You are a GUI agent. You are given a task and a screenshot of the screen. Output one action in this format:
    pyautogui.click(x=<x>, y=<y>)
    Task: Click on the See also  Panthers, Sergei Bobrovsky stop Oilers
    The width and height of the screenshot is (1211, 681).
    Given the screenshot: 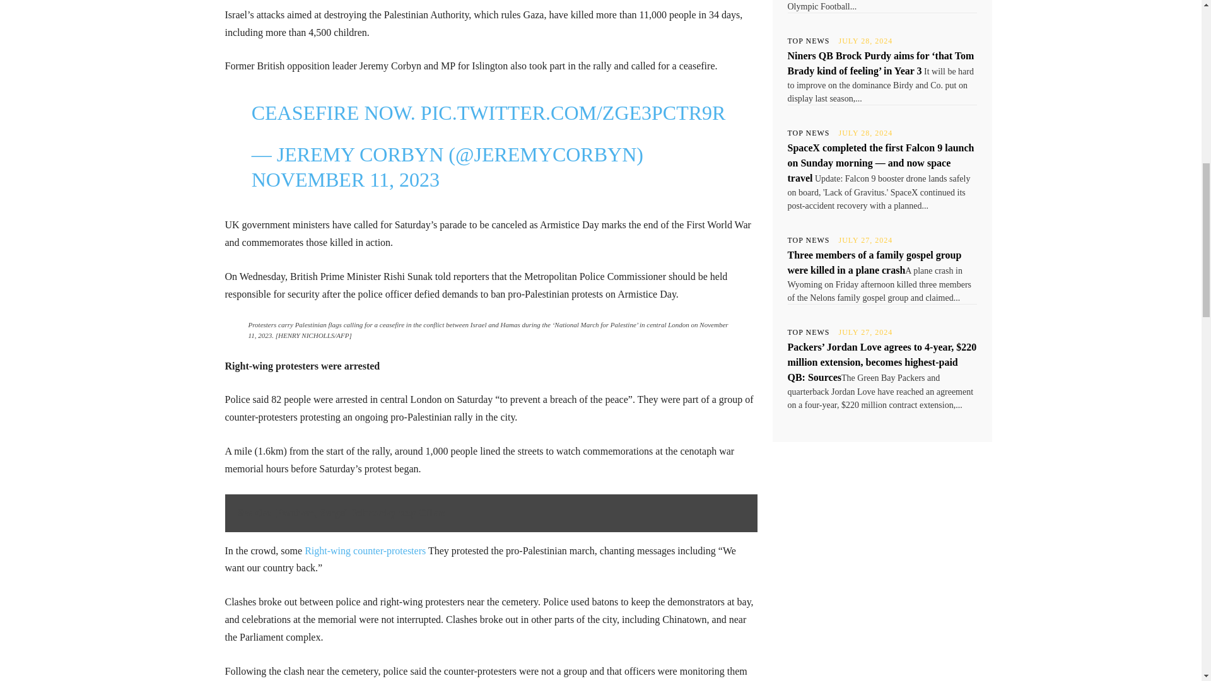 What is the action you would take?
    pyautogui.click(x=491, y=513)
    